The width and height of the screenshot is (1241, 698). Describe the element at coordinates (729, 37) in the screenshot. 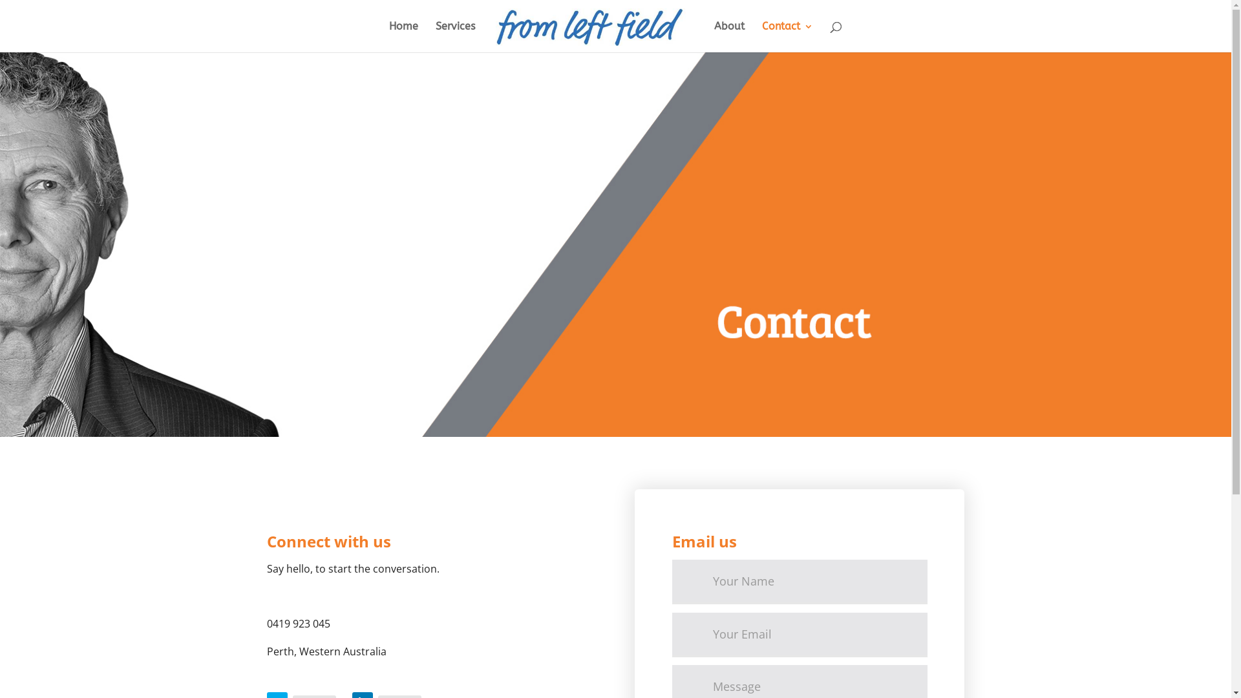

I see `About` at that location.